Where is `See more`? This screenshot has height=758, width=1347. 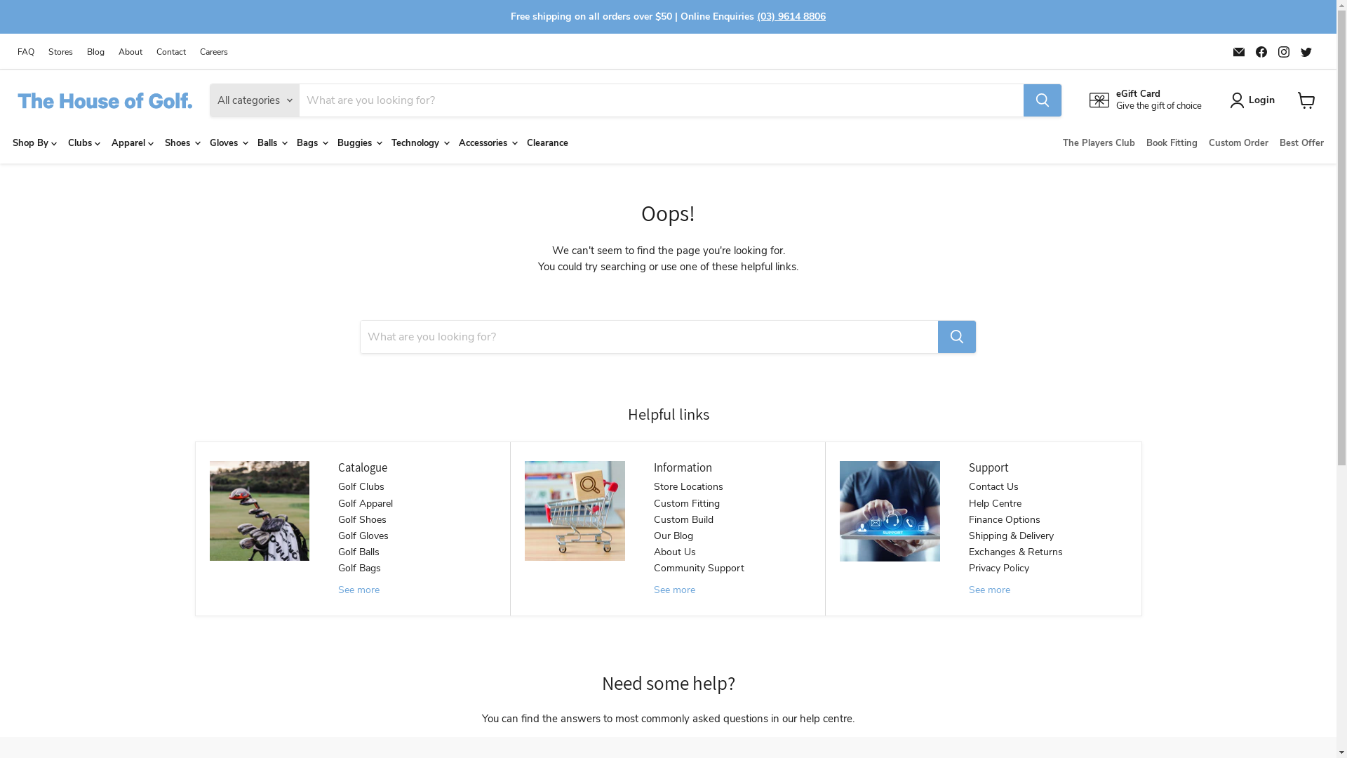 See more is located at coordinates (989, 590).